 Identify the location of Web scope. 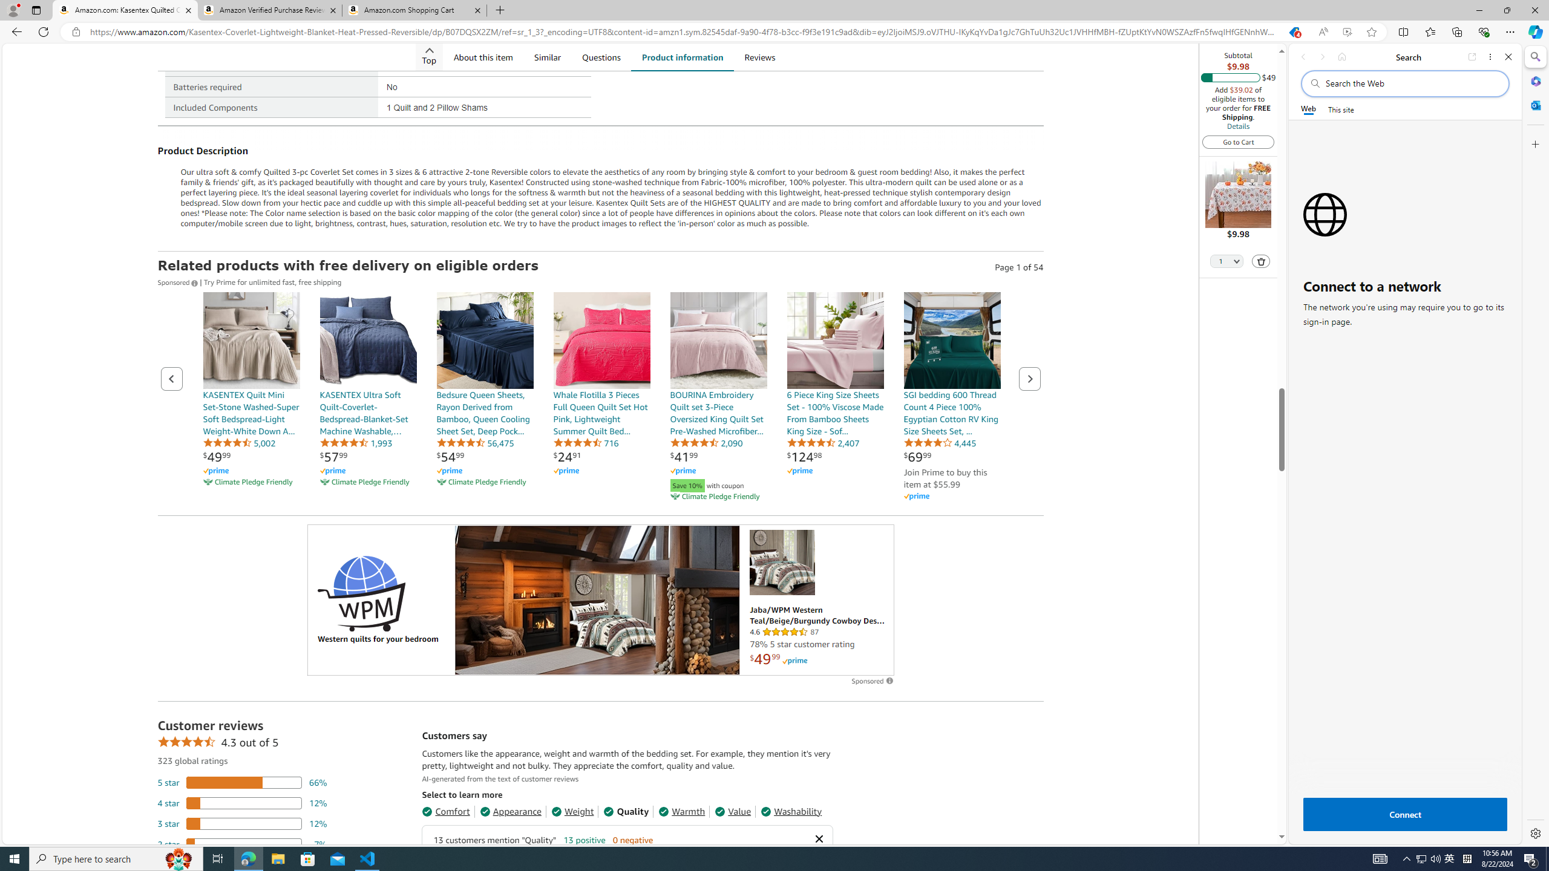
(1309, 109).